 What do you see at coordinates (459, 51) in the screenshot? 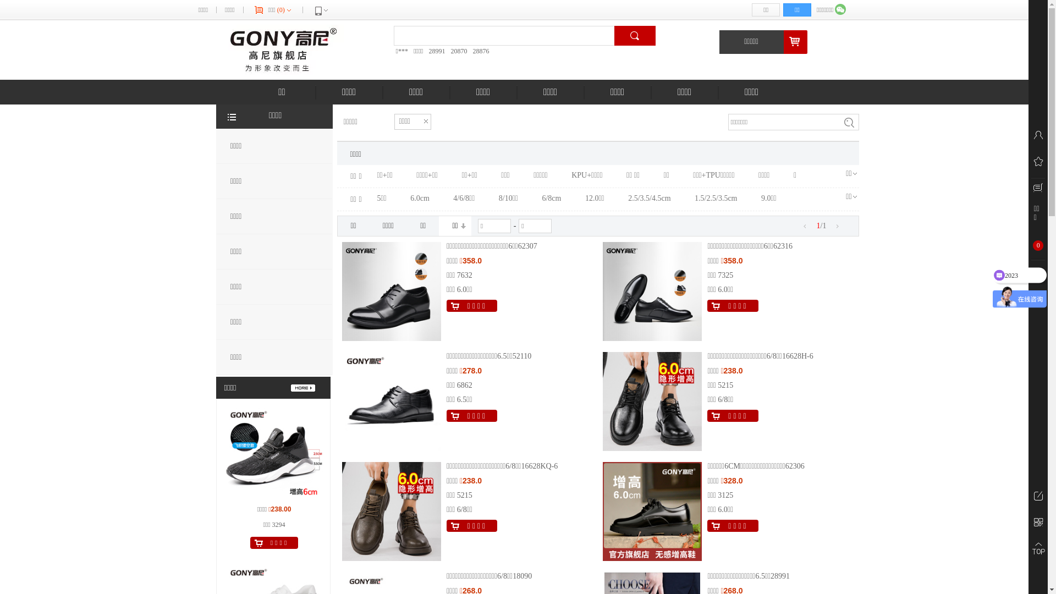
I see `20870` at bounding box center [459, 51].